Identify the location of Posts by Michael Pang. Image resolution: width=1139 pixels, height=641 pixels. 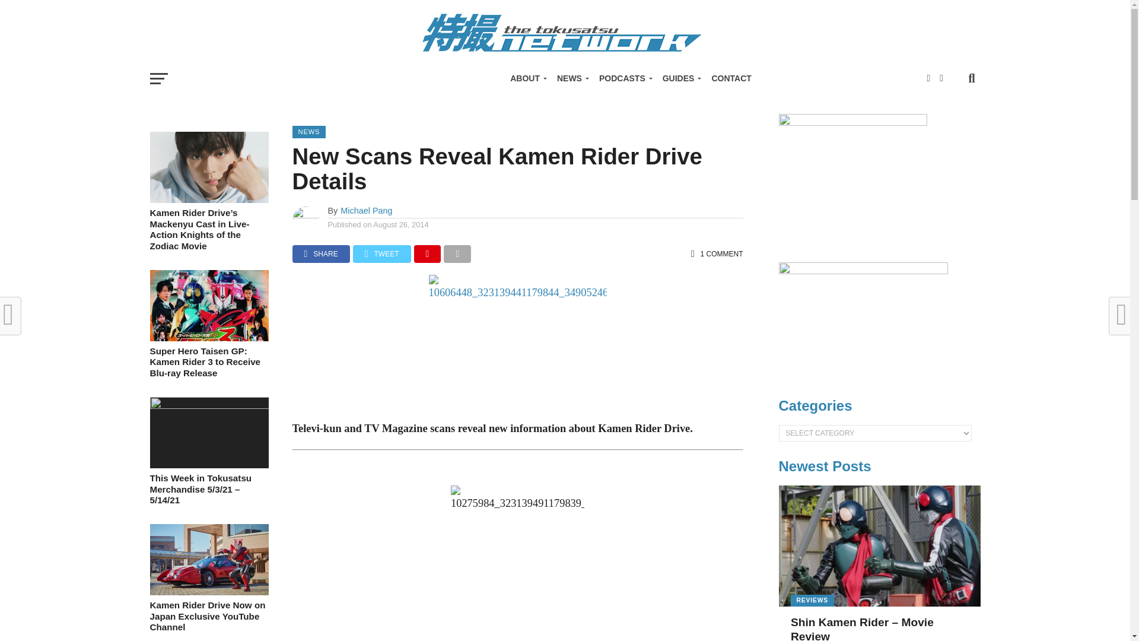
(366, 210).